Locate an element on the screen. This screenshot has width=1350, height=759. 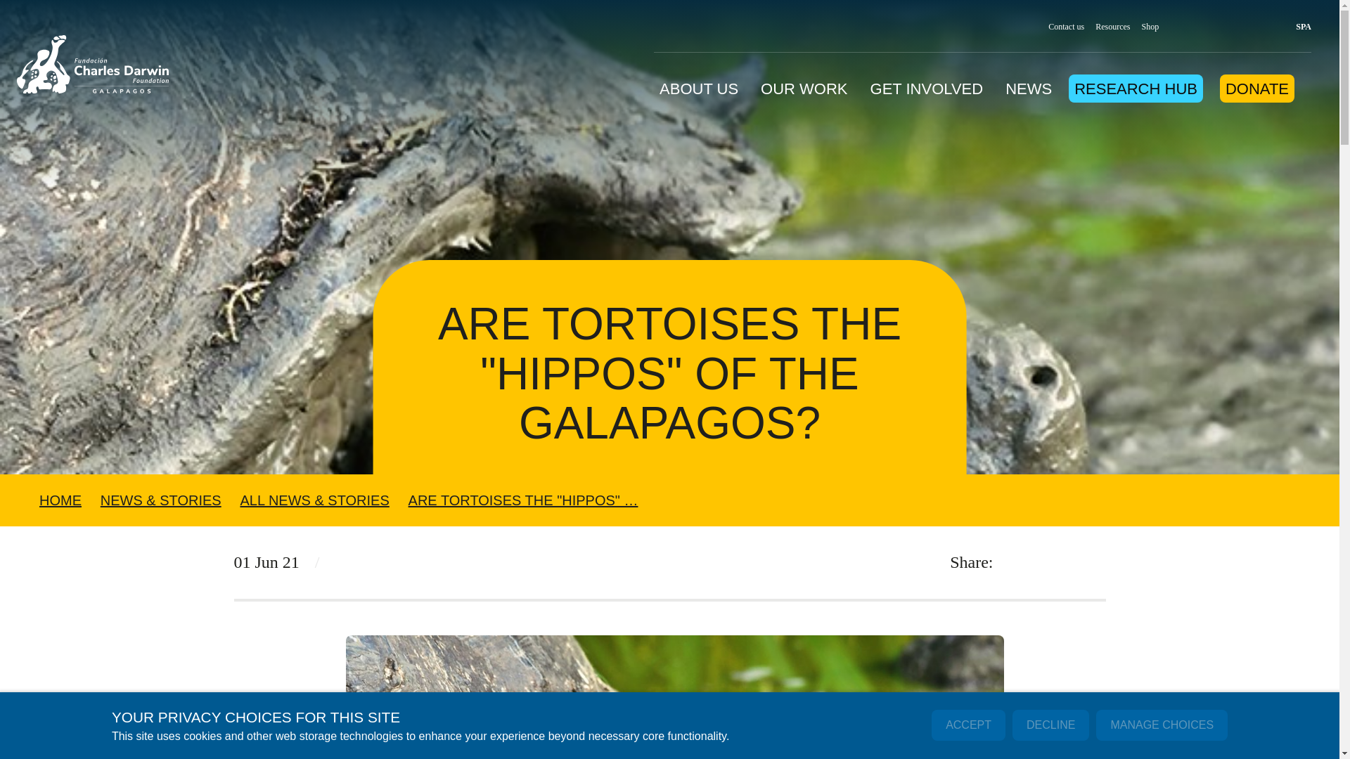
Home is located at coordinates (93, 67).